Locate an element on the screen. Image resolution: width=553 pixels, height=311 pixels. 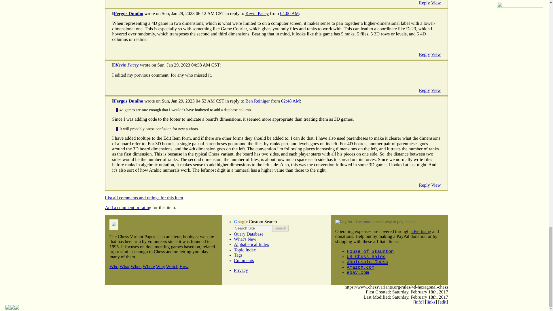
Who is behind the Chess Variant Pages? is located at coordinates (114, 267).